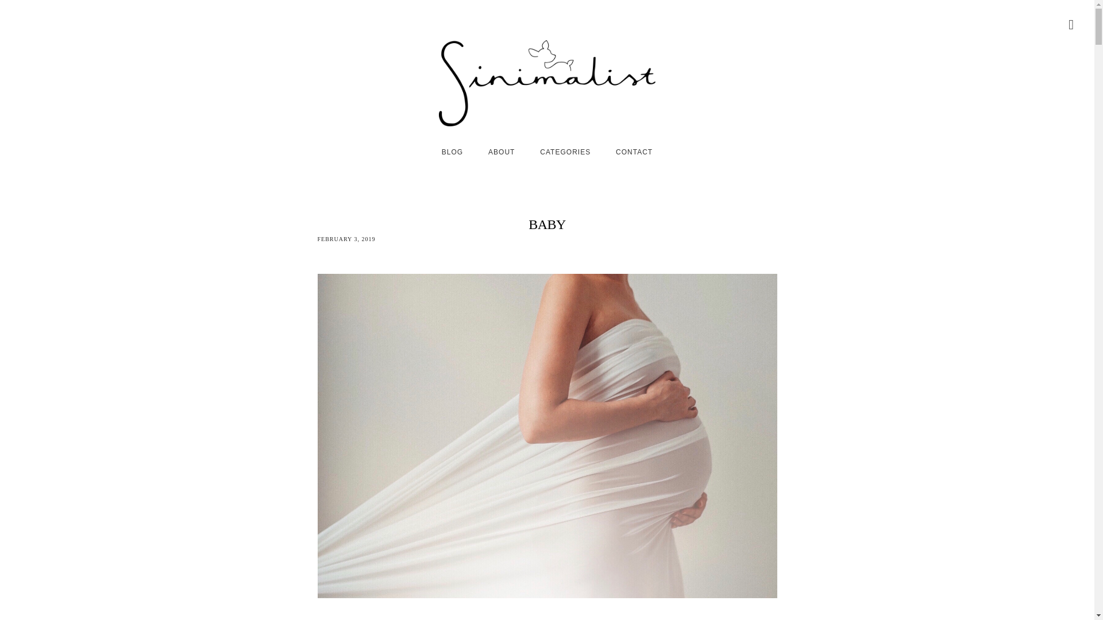 Image resolution: width=1103 pixels, height=620 pixels. I want to click on CATEGORIES, so click(565, 152).